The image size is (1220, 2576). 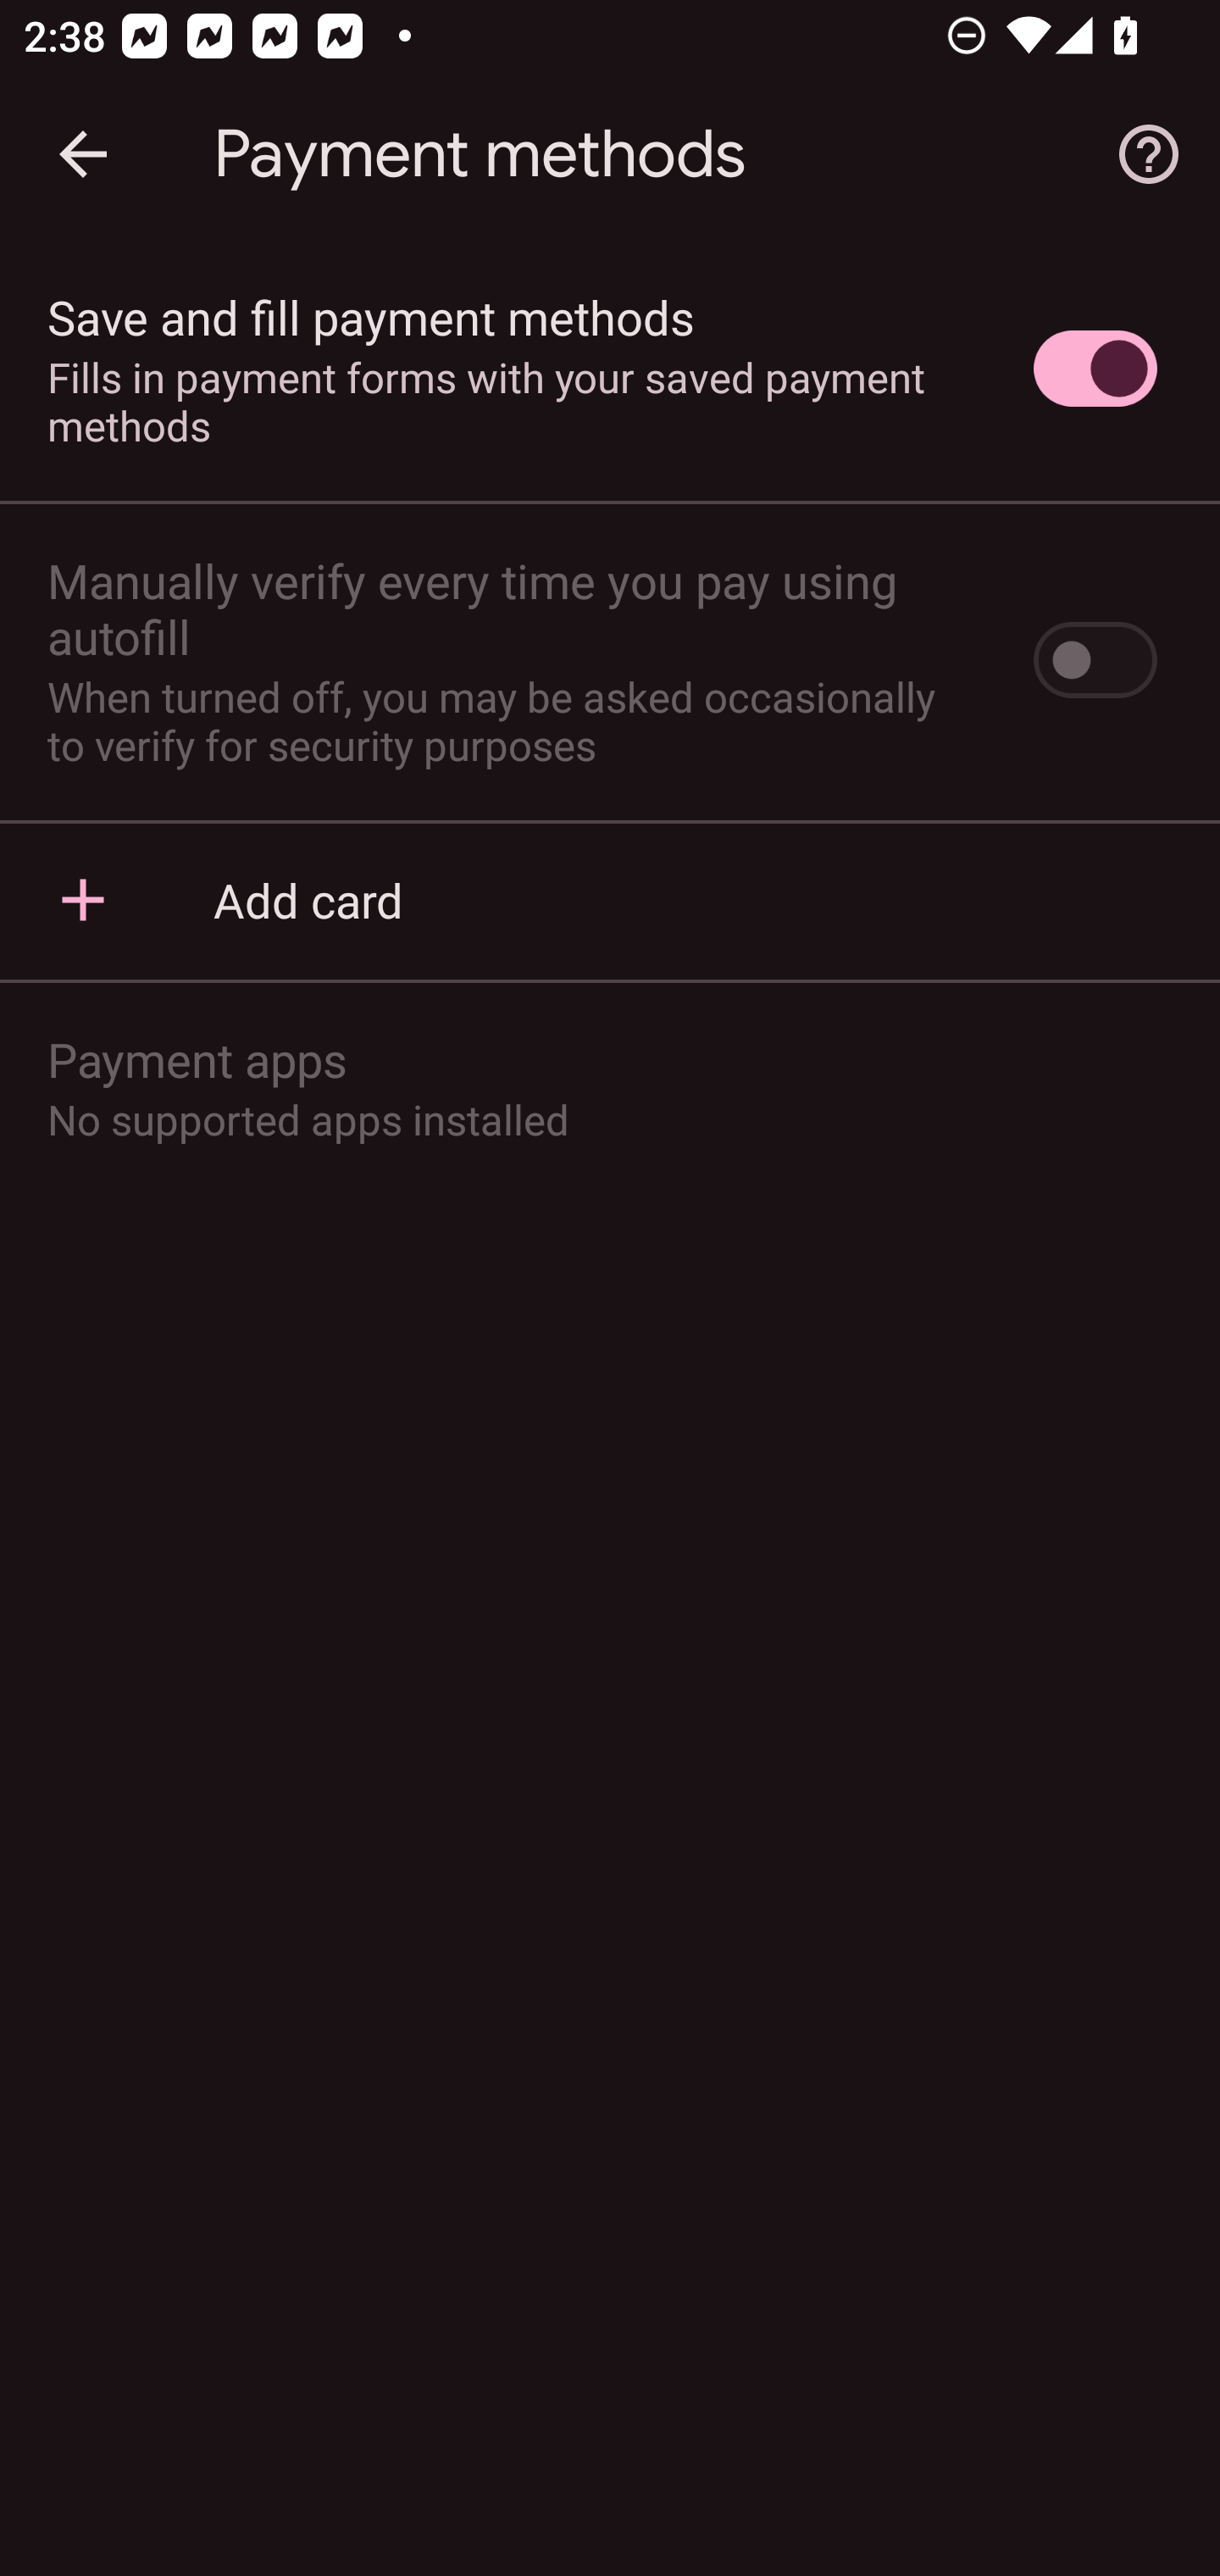 I want to click on Navigate up, so click(x=83, y=154).